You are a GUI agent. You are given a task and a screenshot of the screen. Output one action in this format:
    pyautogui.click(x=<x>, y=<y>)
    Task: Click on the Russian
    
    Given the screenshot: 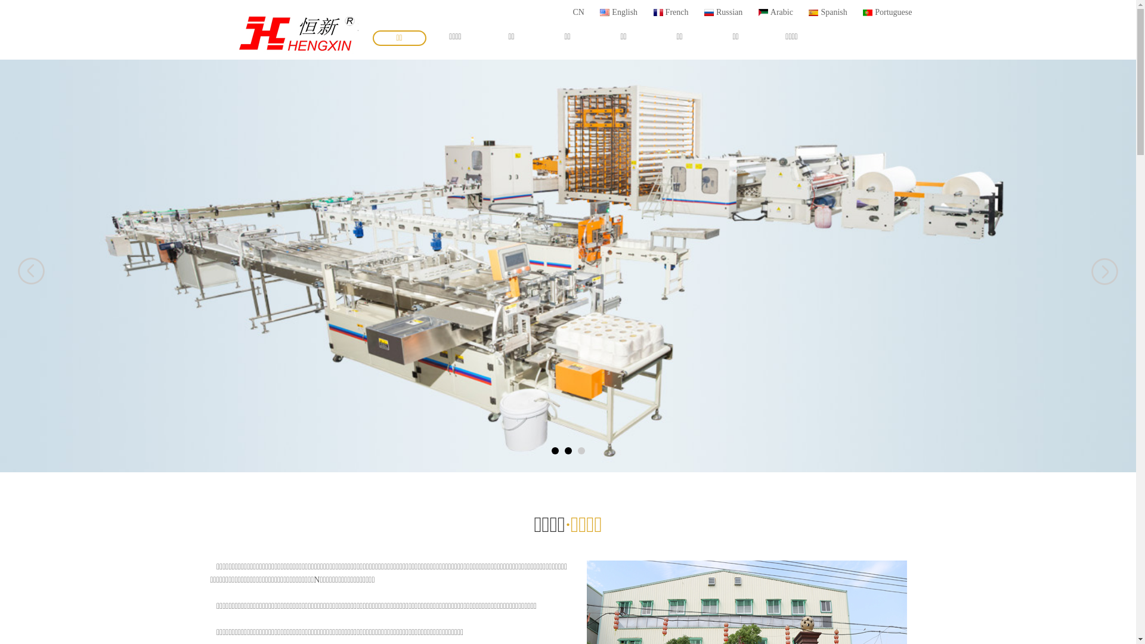 What is the action you would take?
    pyautogui.click(x=730, y=12)
    